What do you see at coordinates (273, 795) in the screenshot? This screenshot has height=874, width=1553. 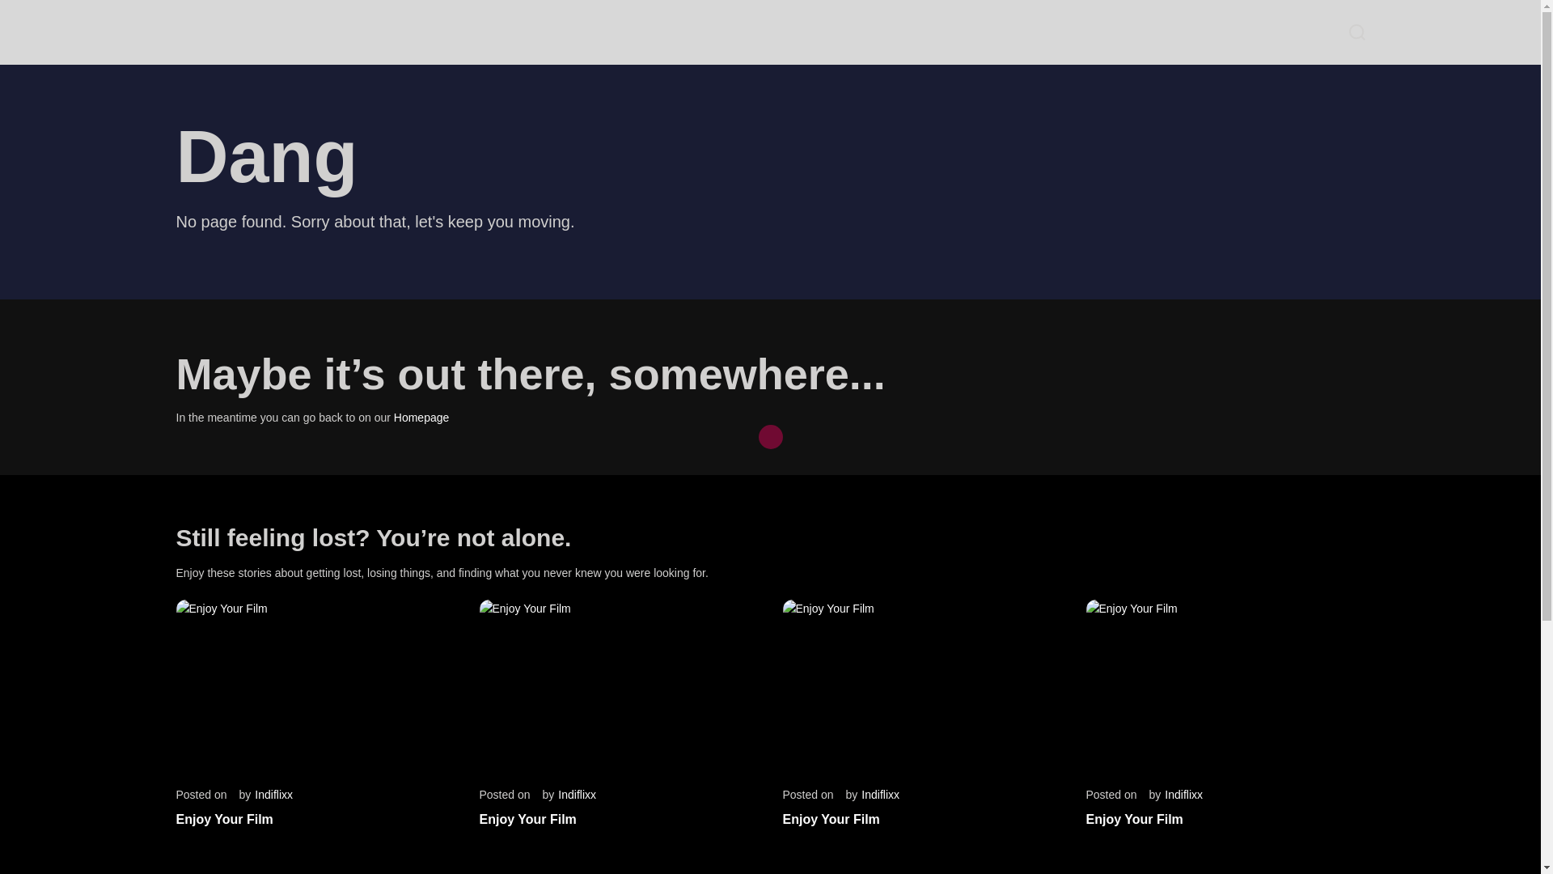 I see `Indiflixx` at bounding box center [273, 795].